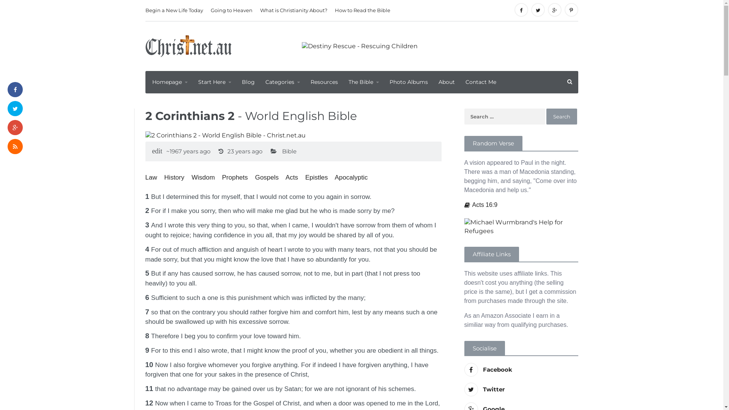  What do you see at coordinates (235, 178) in the screenshot?
I see `Prophets` at bounding box center [235, 178].